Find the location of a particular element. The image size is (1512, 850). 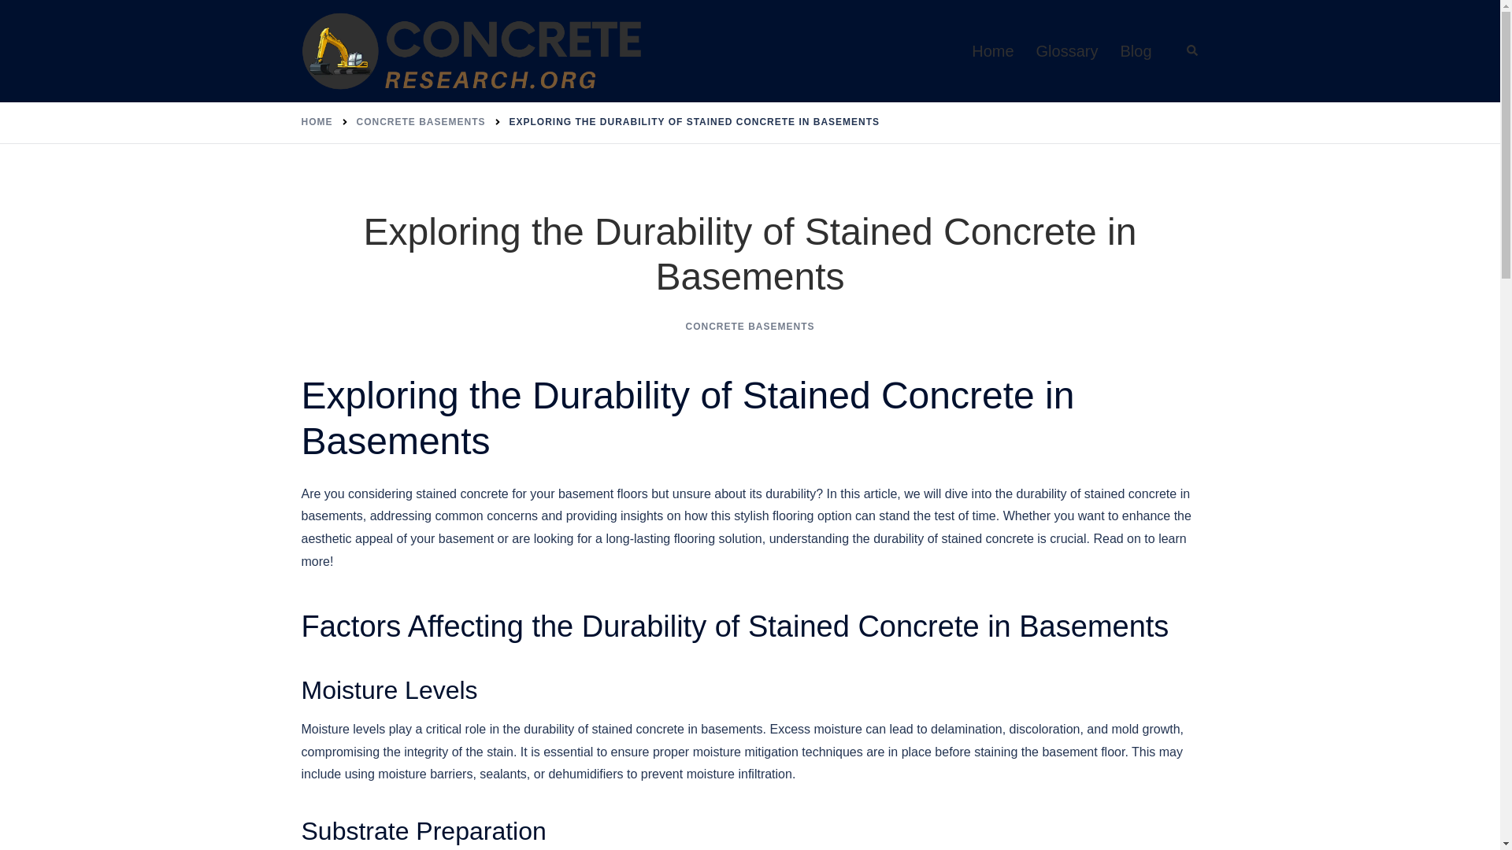

Search is located at coordinates (1192, 51).